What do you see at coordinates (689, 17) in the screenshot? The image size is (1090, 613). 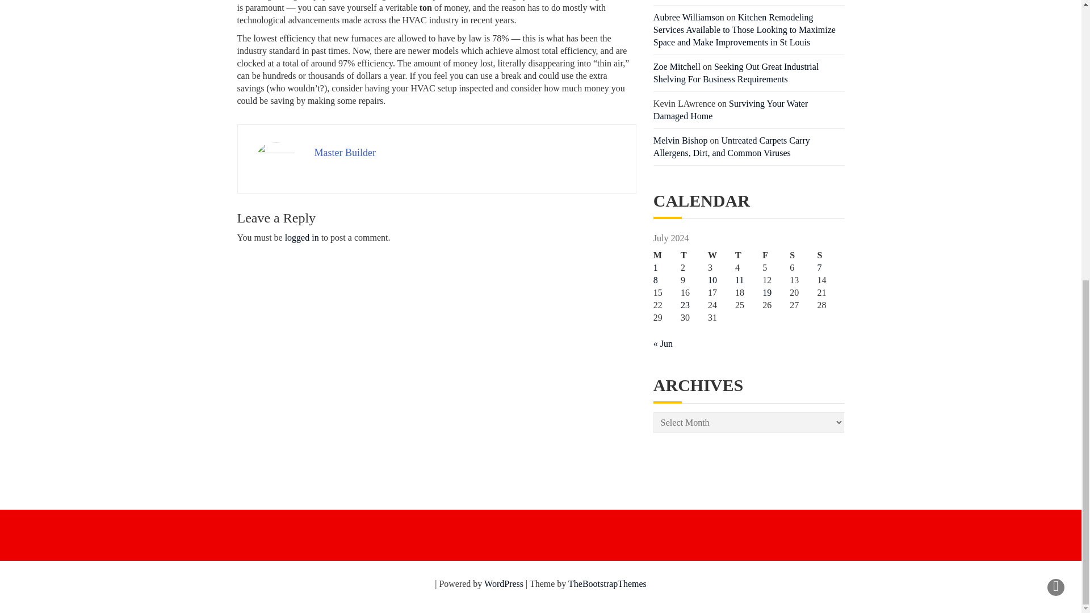 I see `Aubree Williamson` at bounding box center [689, 17].